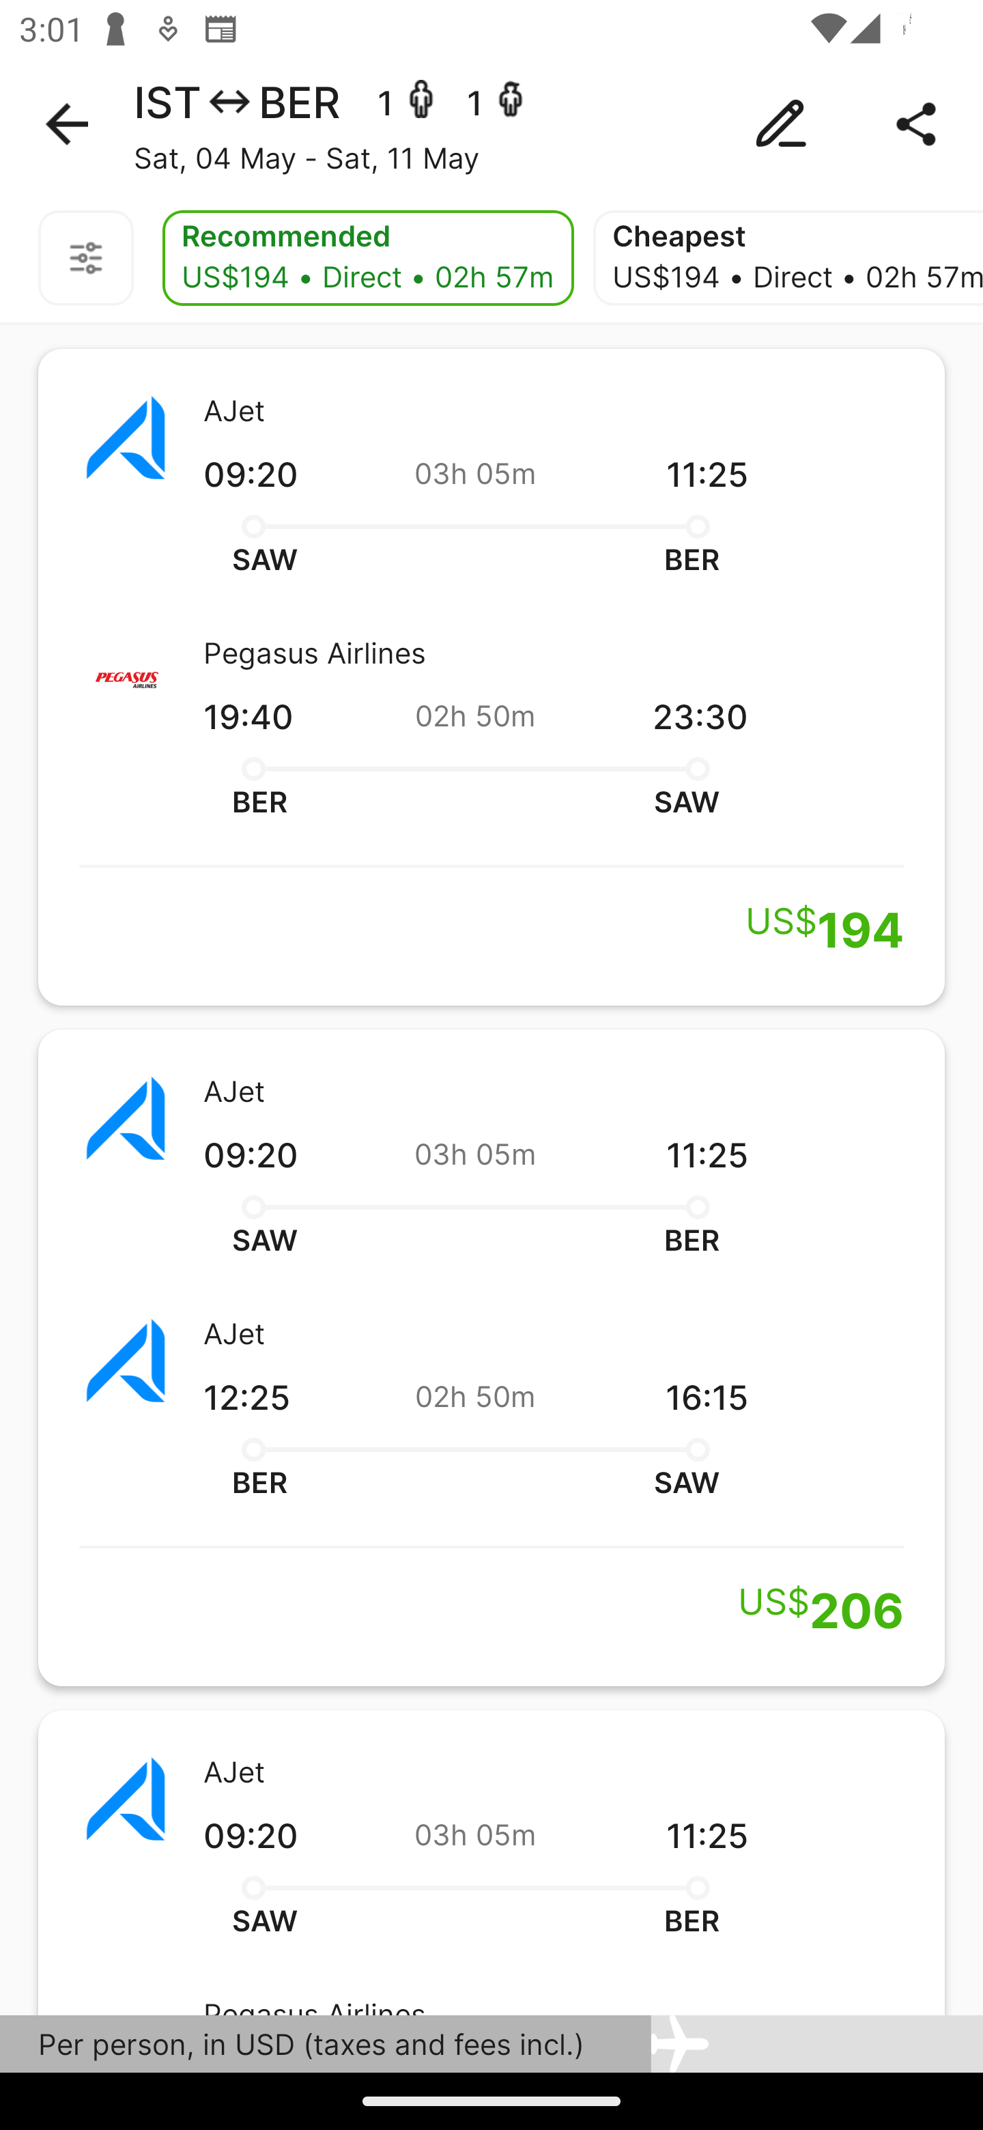 The image size is (983, 2130). I want to click on Recommended  US$194 • Direct • 02h 57m, so click(367, 258).